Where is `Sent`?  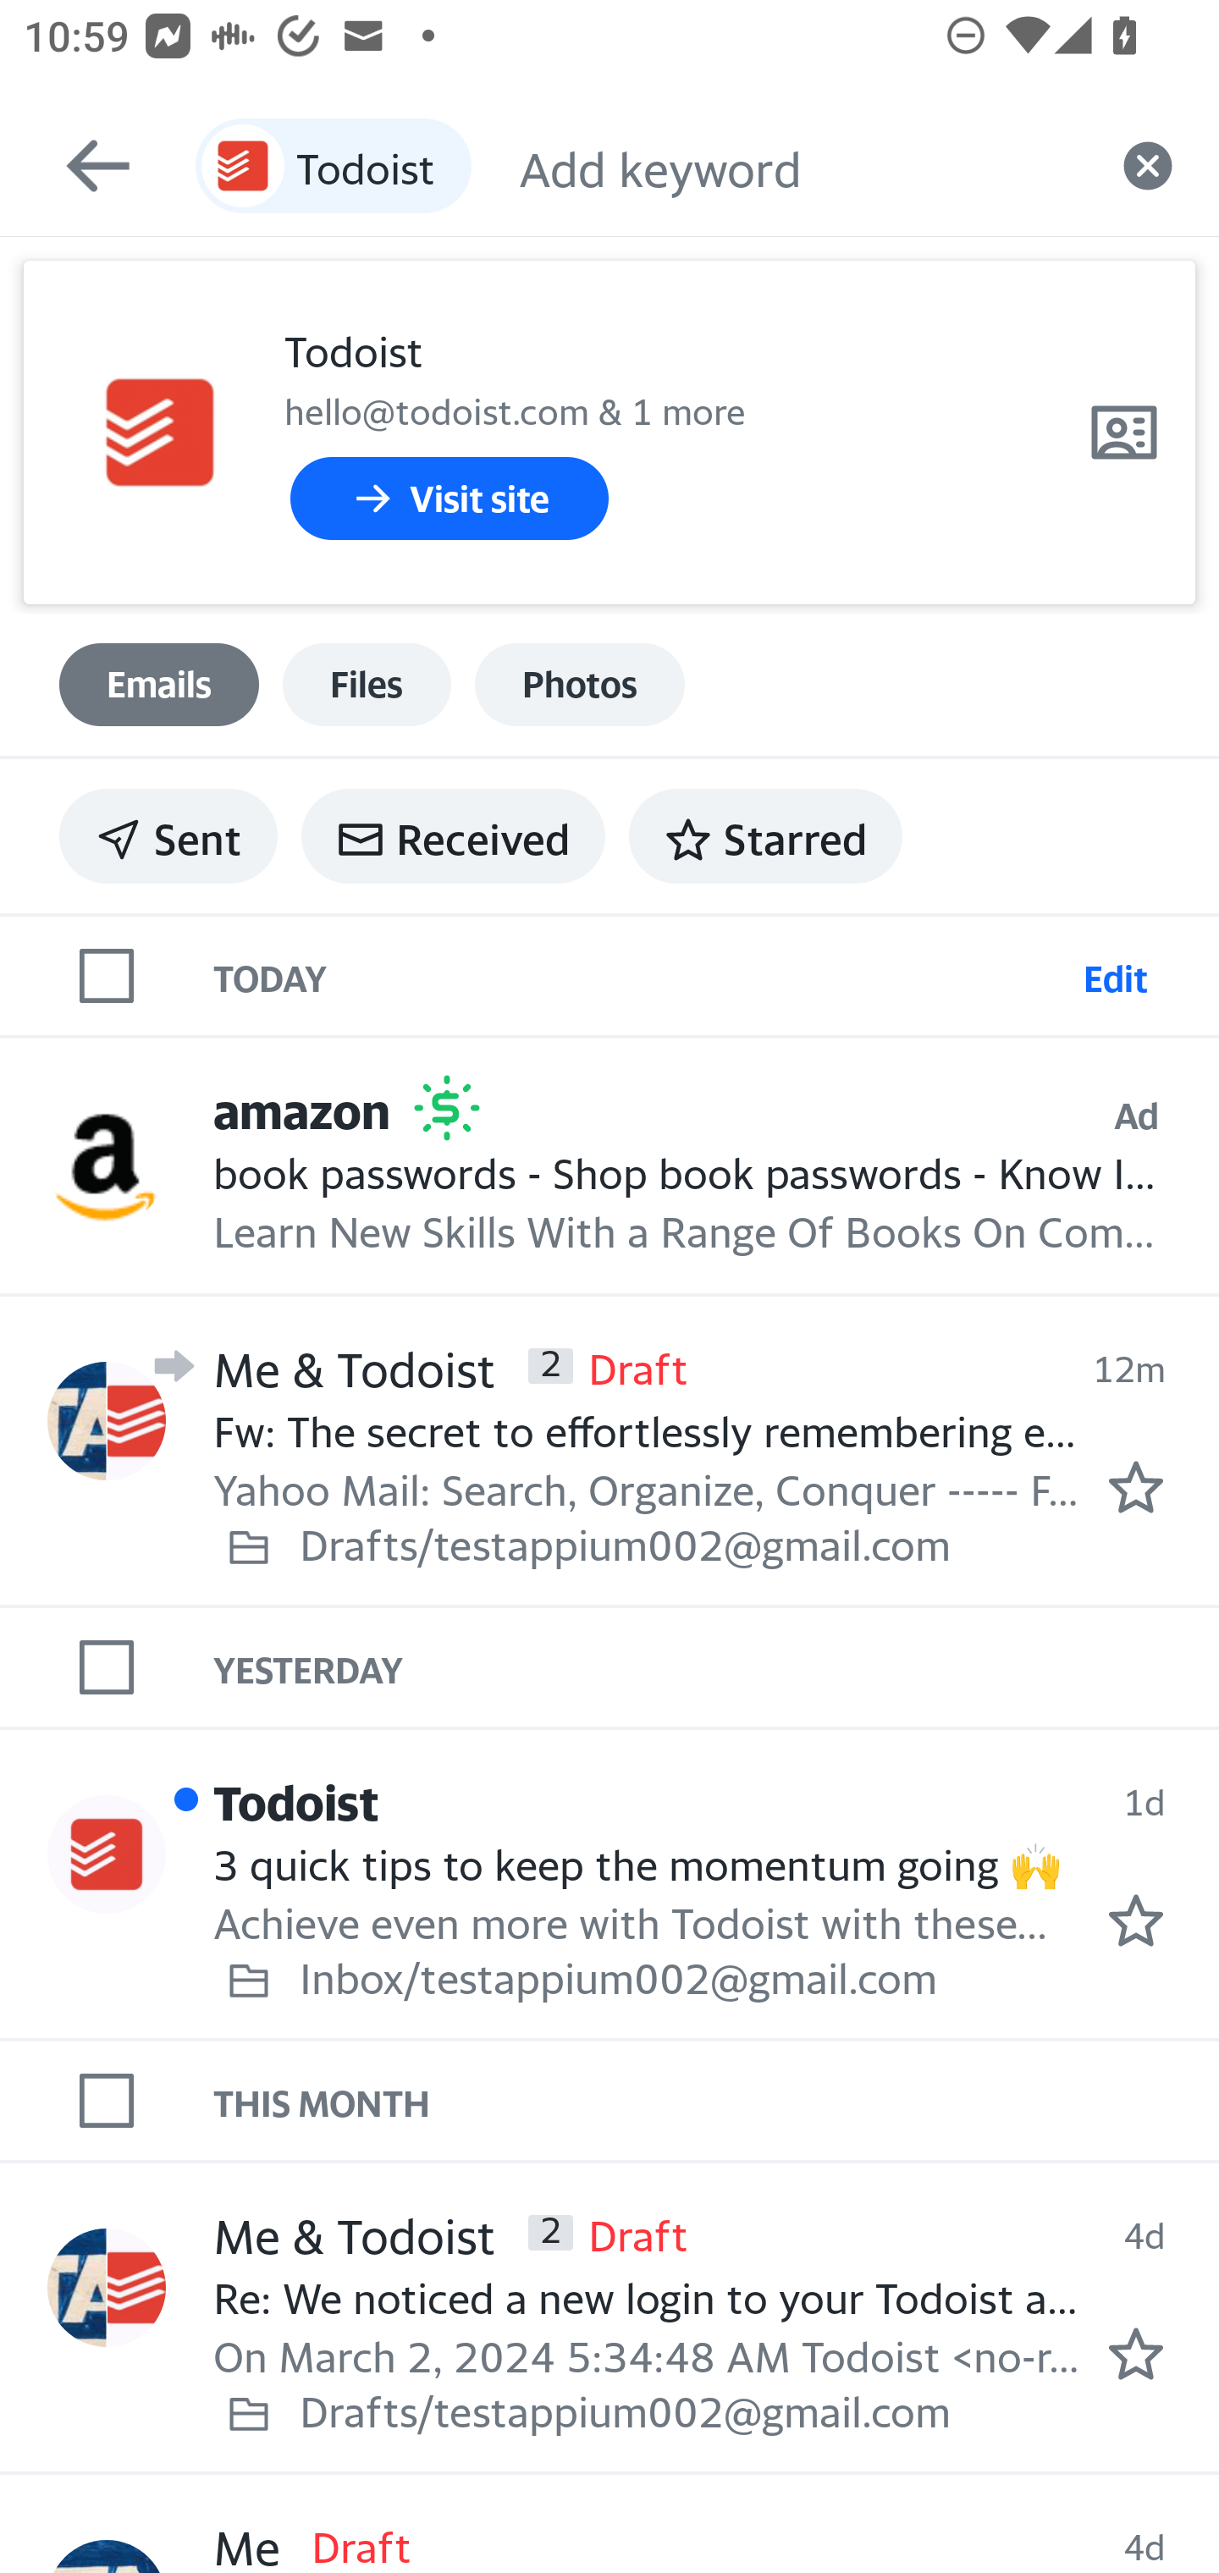 Sent is located at coordinates (168, 836).